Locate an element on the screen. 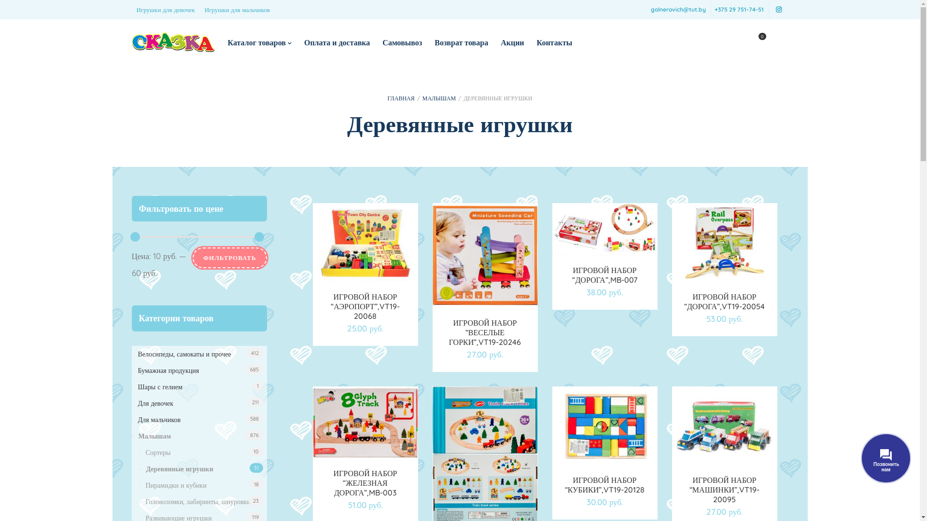  golnerovich@tut.by is located at coordinates (678, 10).